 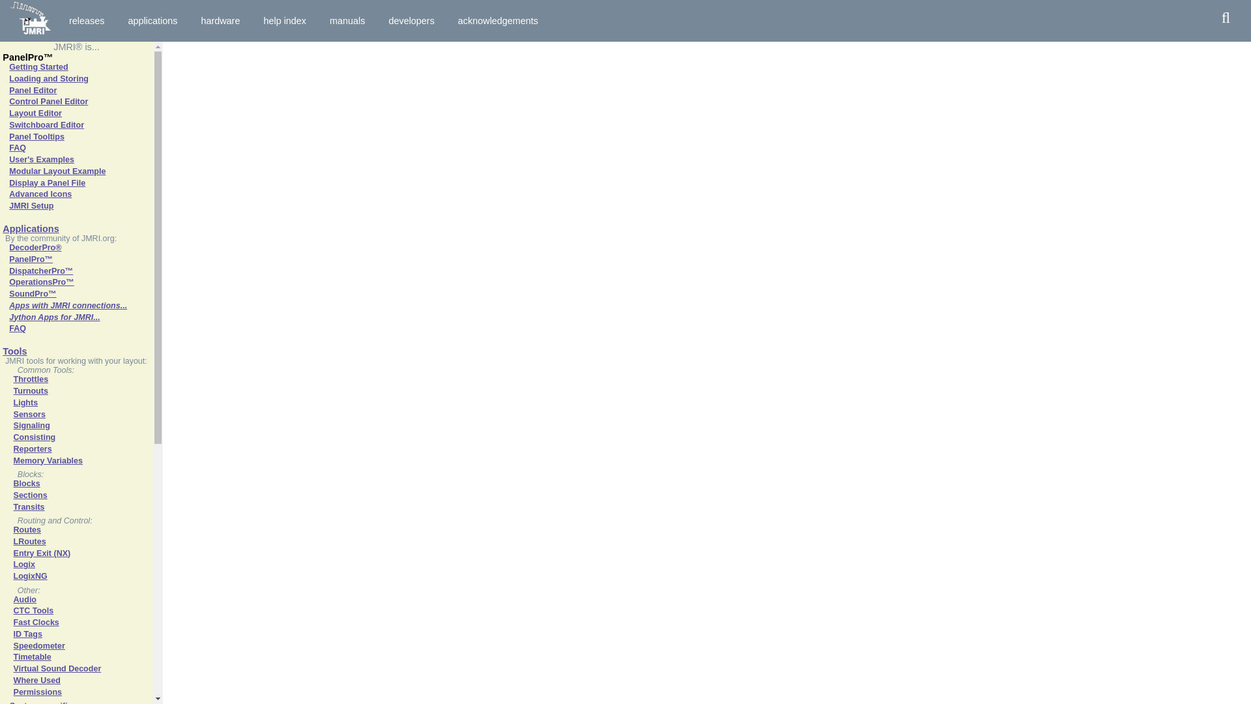 What do you see at coordinates (410, 20) in the screenshot?
I see `developers` at bounding box center [410, 20].